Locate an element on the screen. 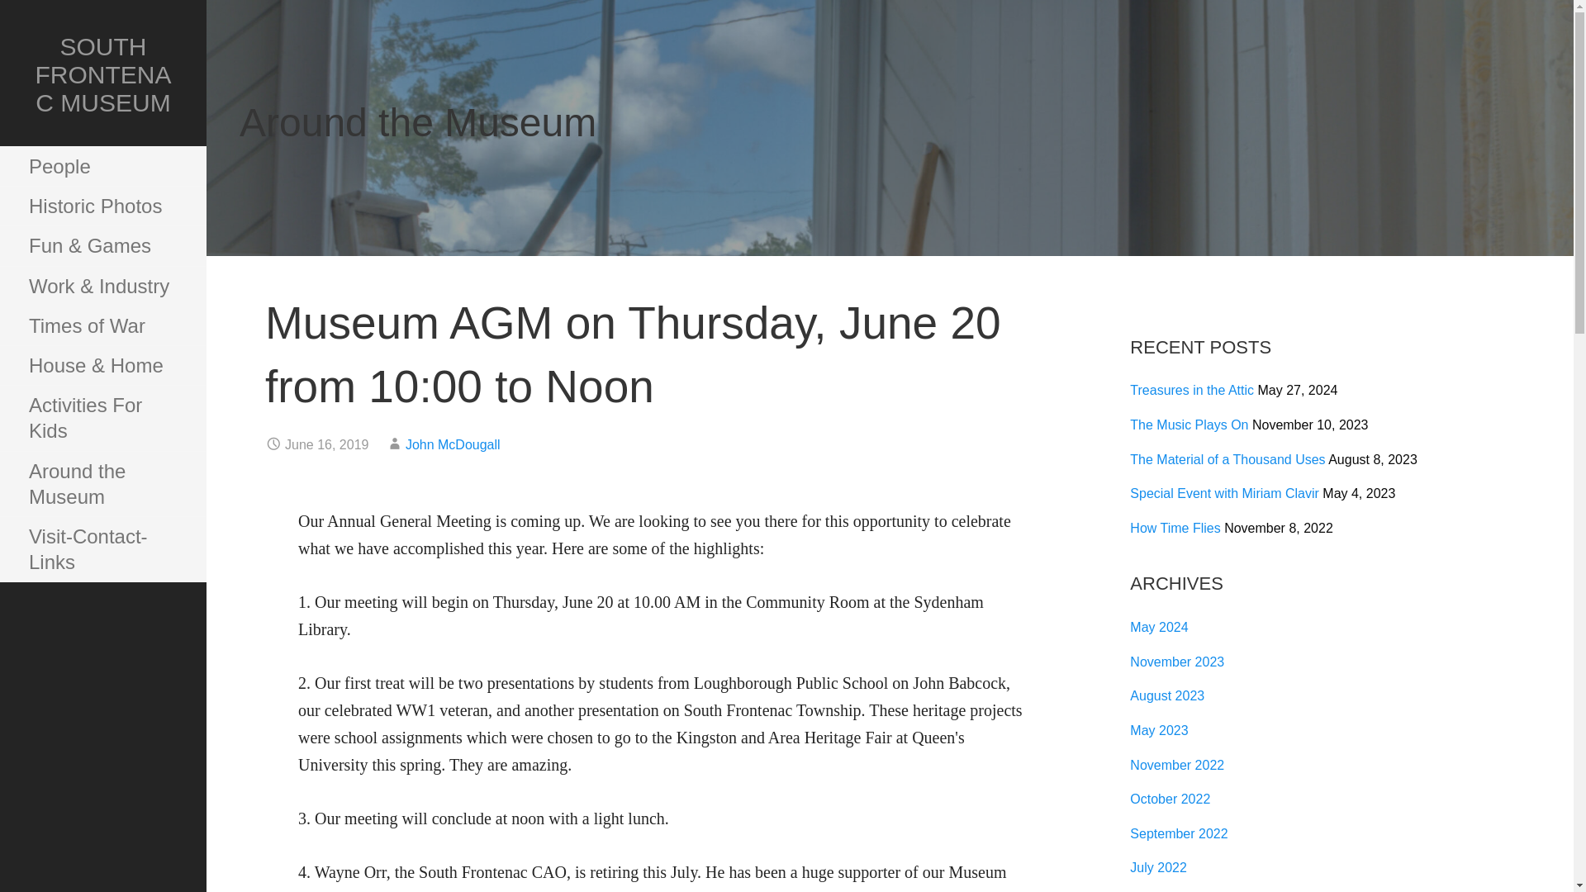  The Material of a Thousand Uses is located at coordinates (1227, 459).